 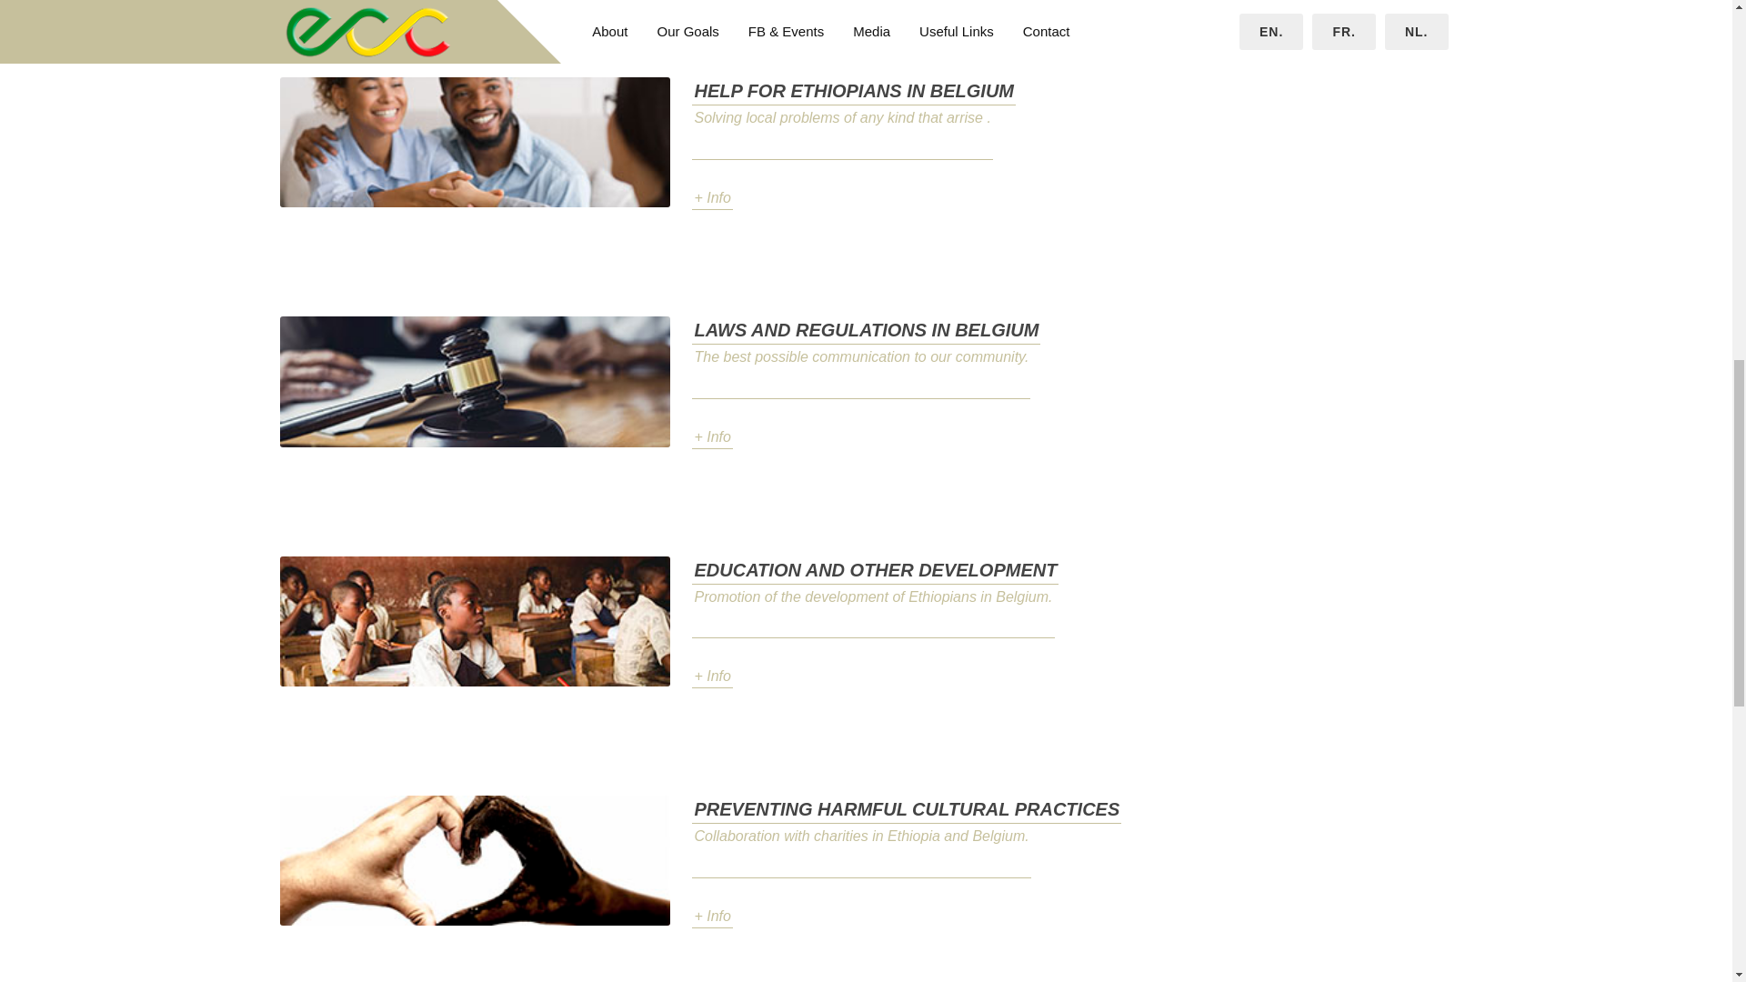 What do you see at coordinates (875, 570) in the screenshot?
I see `EDUCATION AND OTHER DEVELOPMENT` at bounding box center [875, 570].